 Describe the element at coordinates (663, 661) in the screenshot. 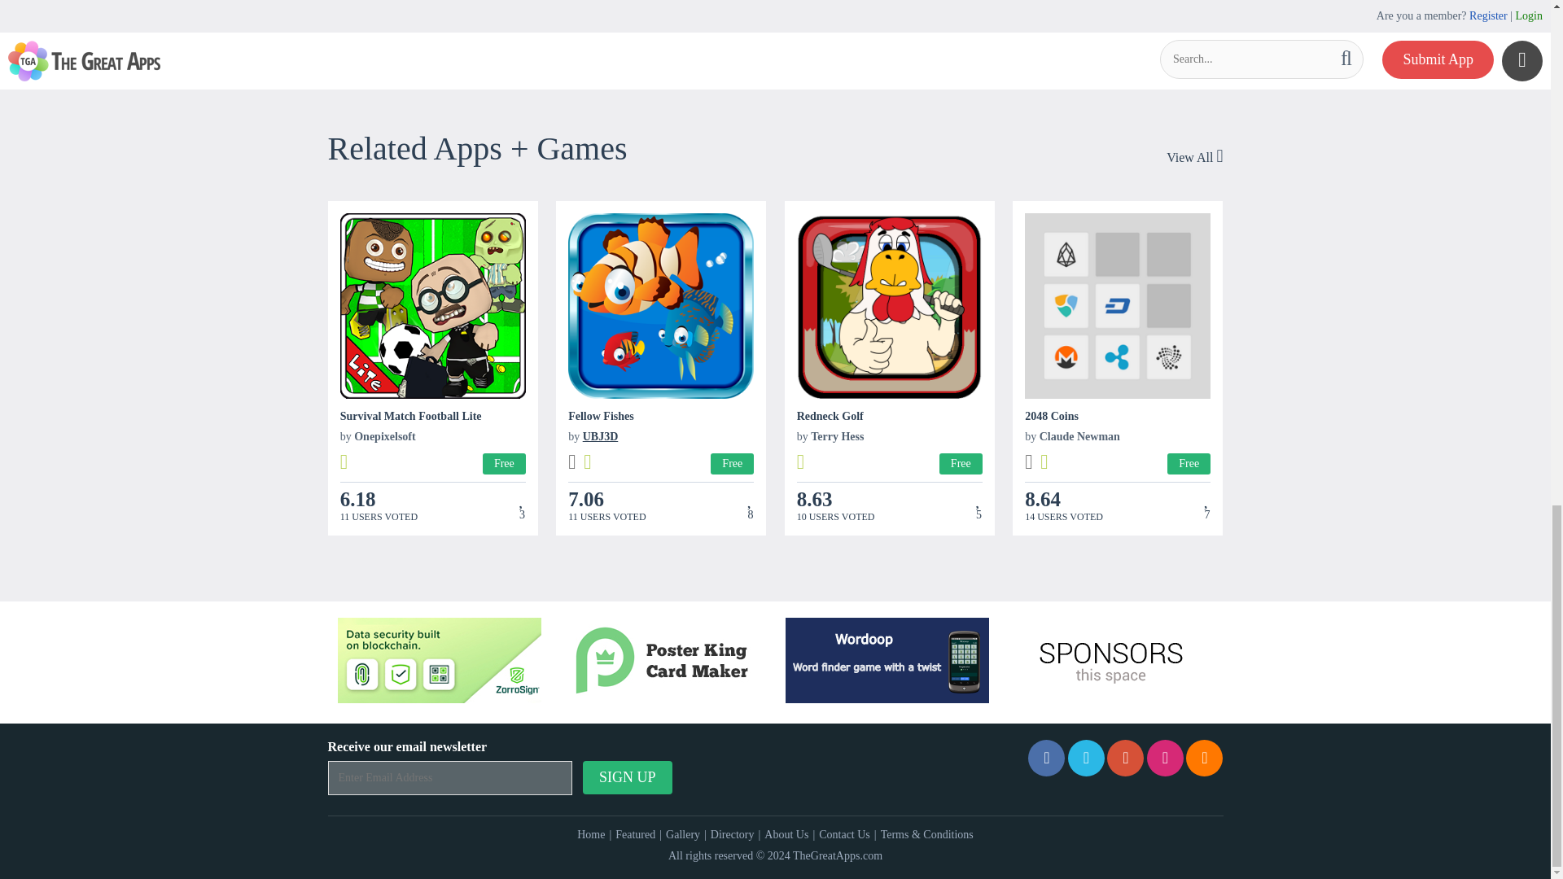

I see `Poster King - Card Maker` at that location.